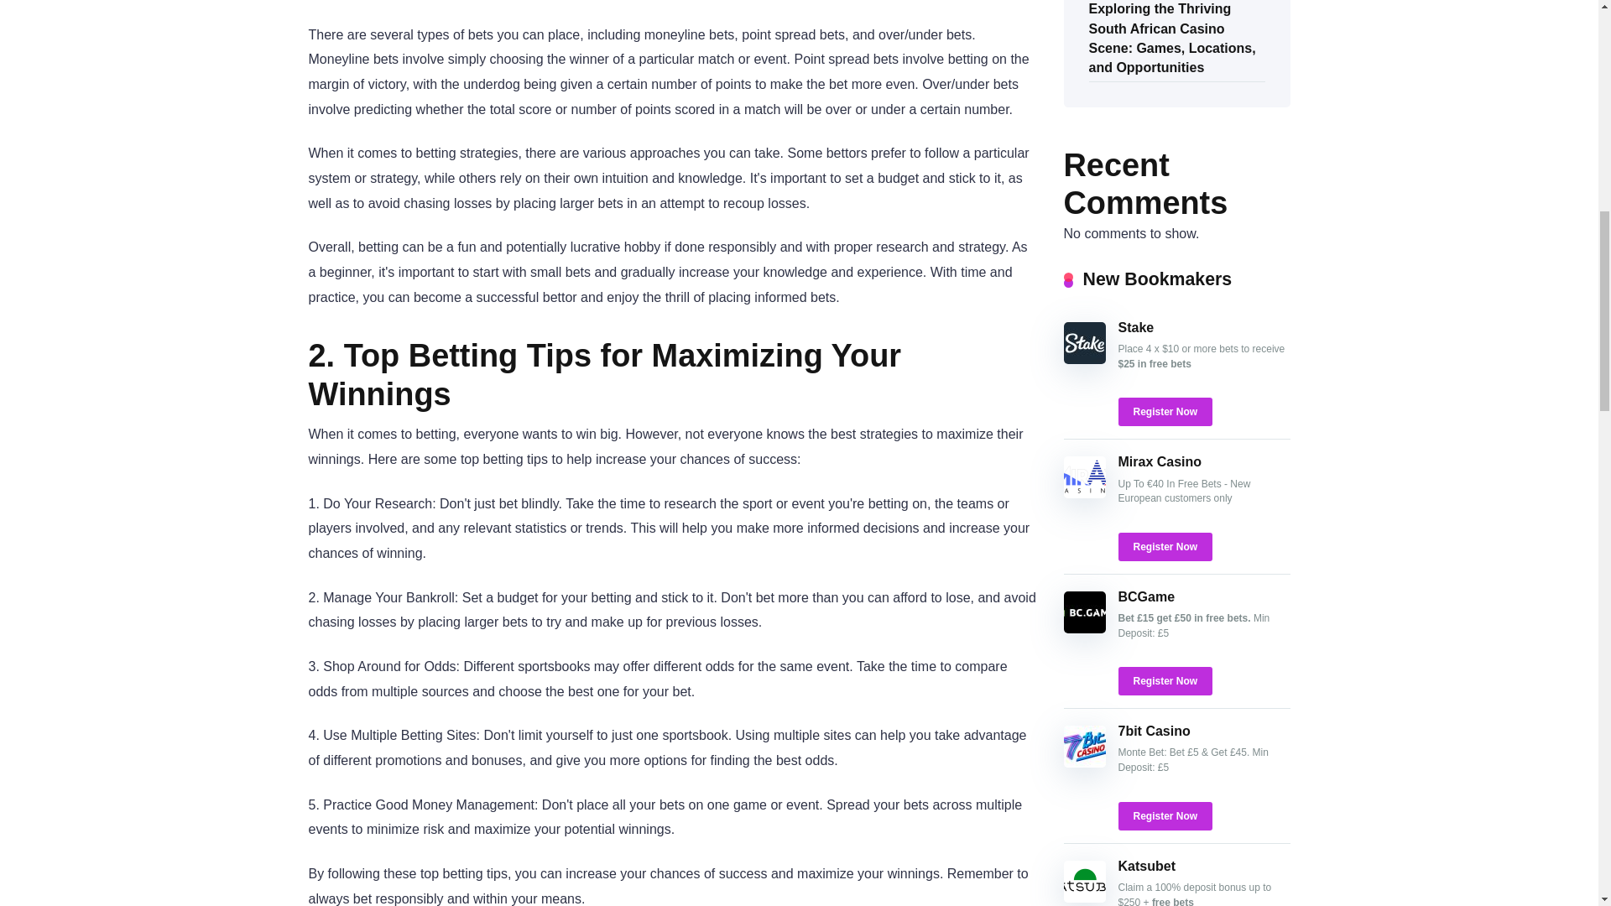  What do you see at coordinates (1146, 866) in the screenshot?
I see `Katsubet` at bounding box center [1146, 866].